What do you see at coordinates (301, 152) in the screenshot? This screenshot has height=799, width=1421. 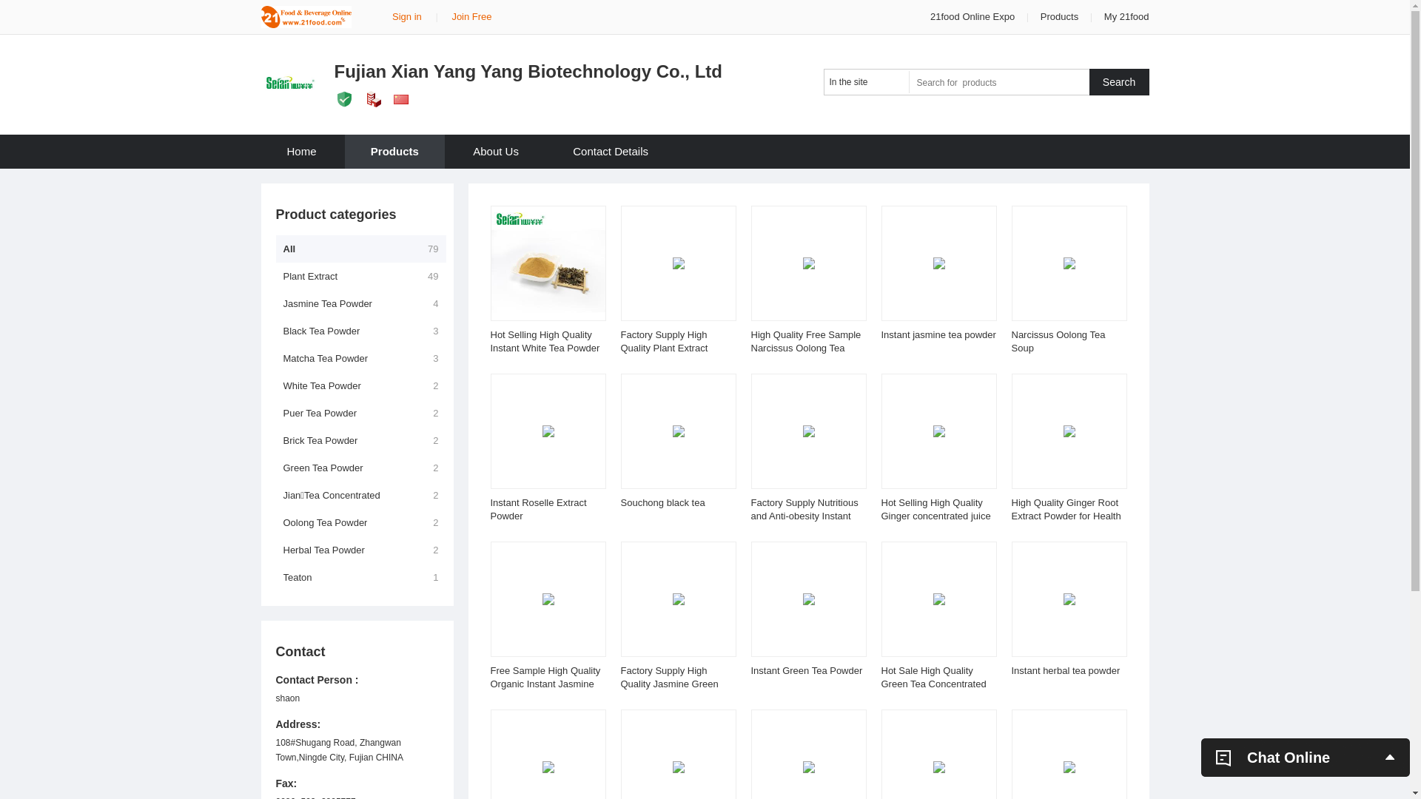 I see `Home` at bounding box center [301, 152].